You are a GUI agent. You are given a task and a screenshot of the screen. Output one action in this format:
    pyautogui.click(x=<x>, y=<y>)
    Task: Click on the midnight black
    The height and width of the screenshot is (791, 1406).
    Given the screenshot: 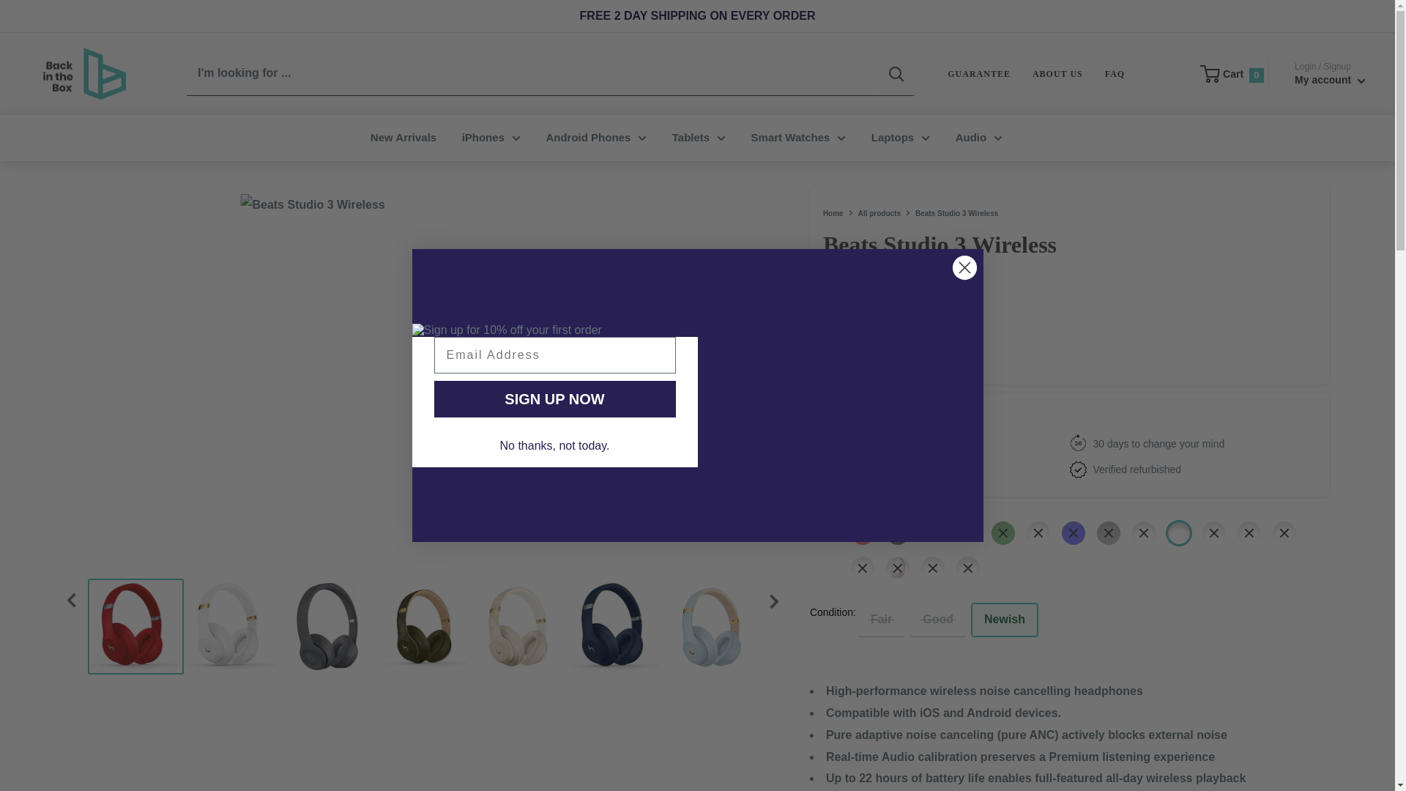 What is the action you would take?
    pyautogui.click(x=1144, y=533)
    